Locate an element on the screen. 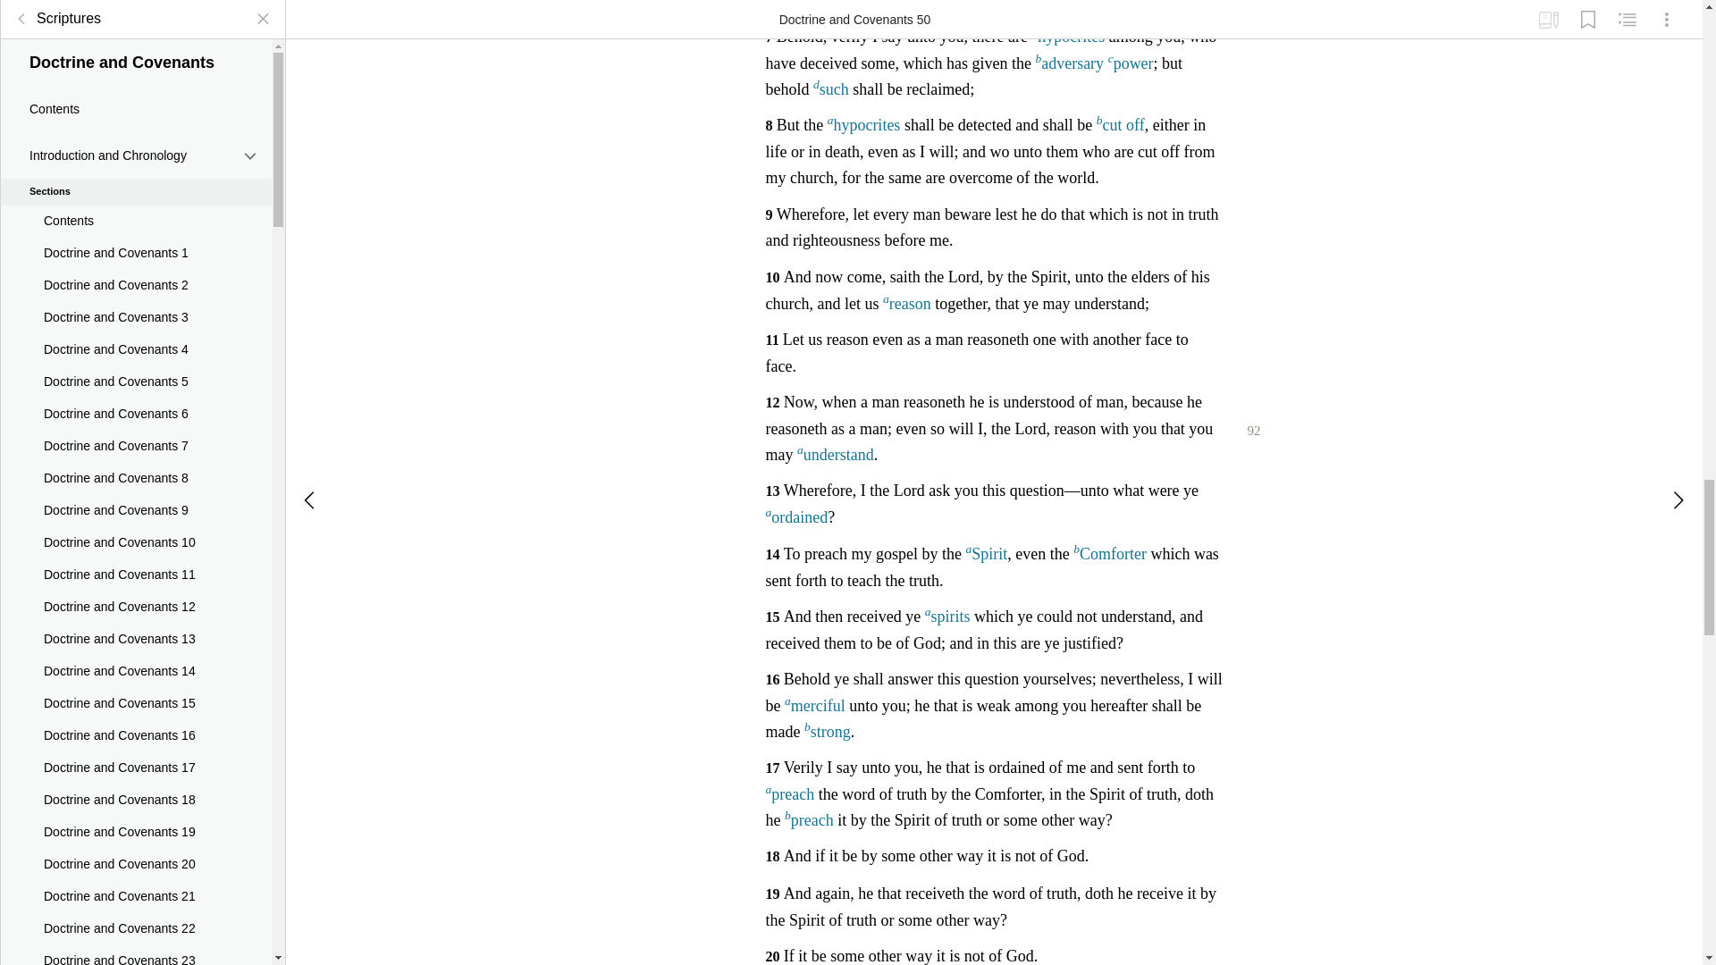 This screenshot has width=1716, height=965. Doctrine and Covenants 29 is located at coordinates (136, 226).